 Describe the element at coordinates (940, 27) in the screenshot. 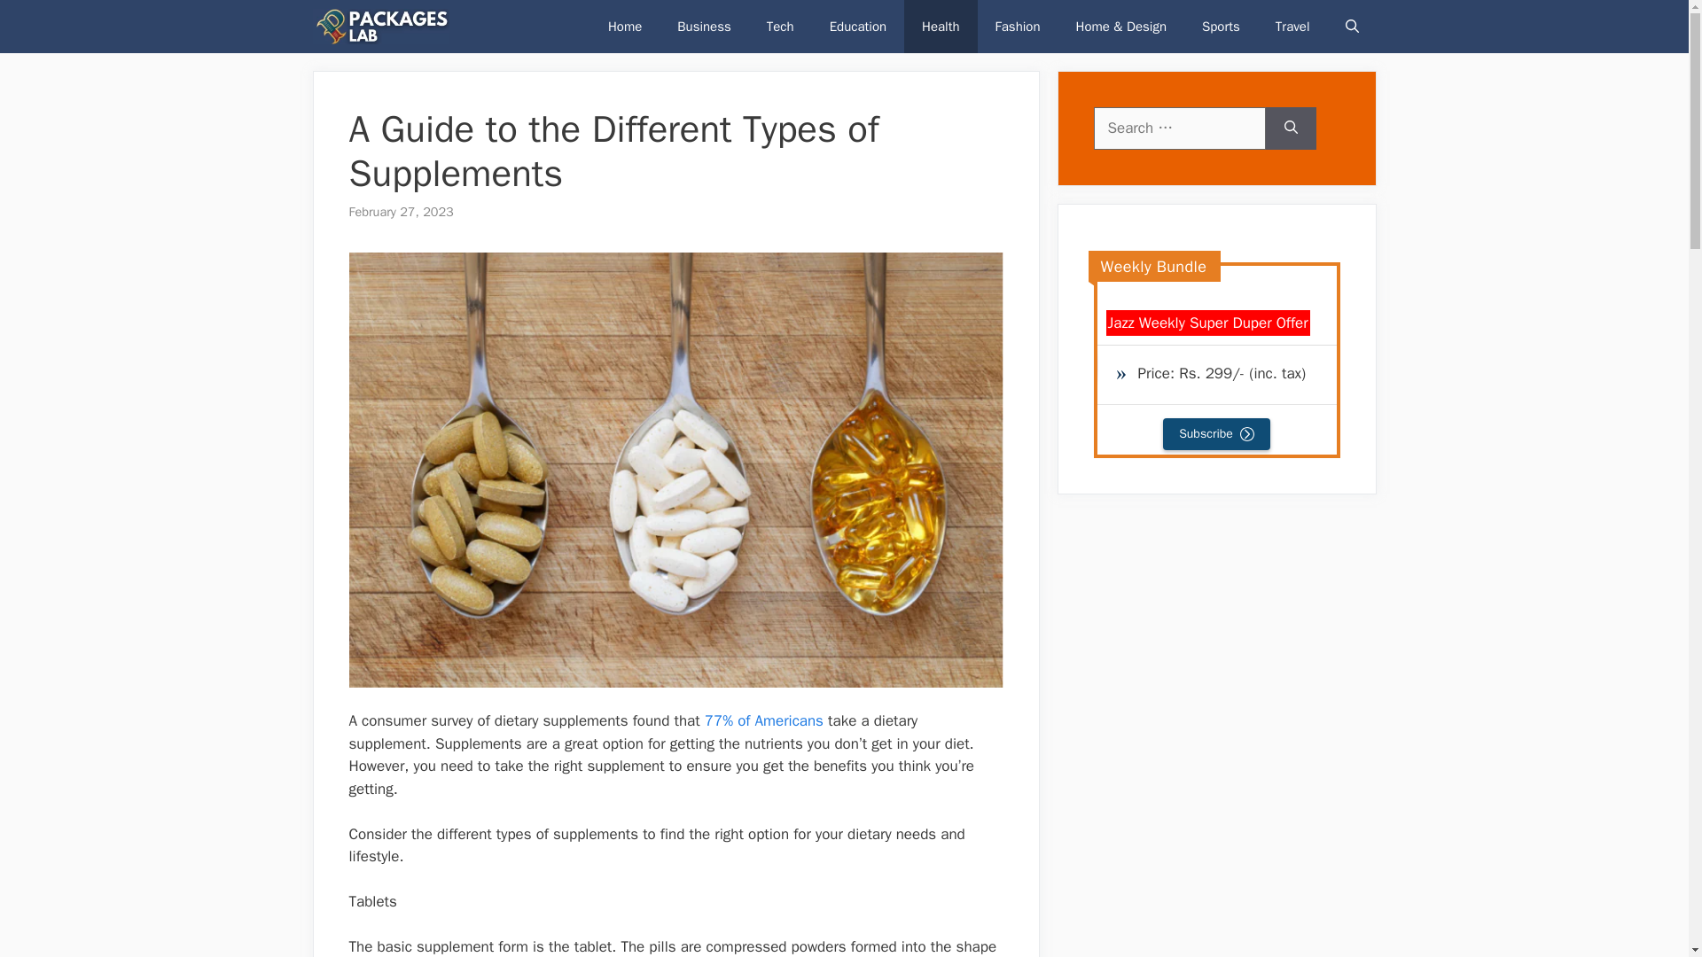

I see `Health` at that location.